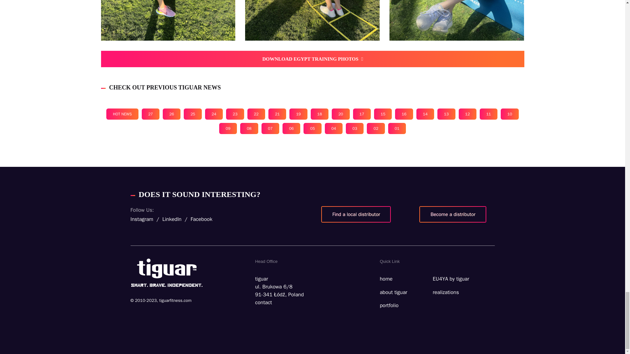  I want to click on 12, so click(467, 114).